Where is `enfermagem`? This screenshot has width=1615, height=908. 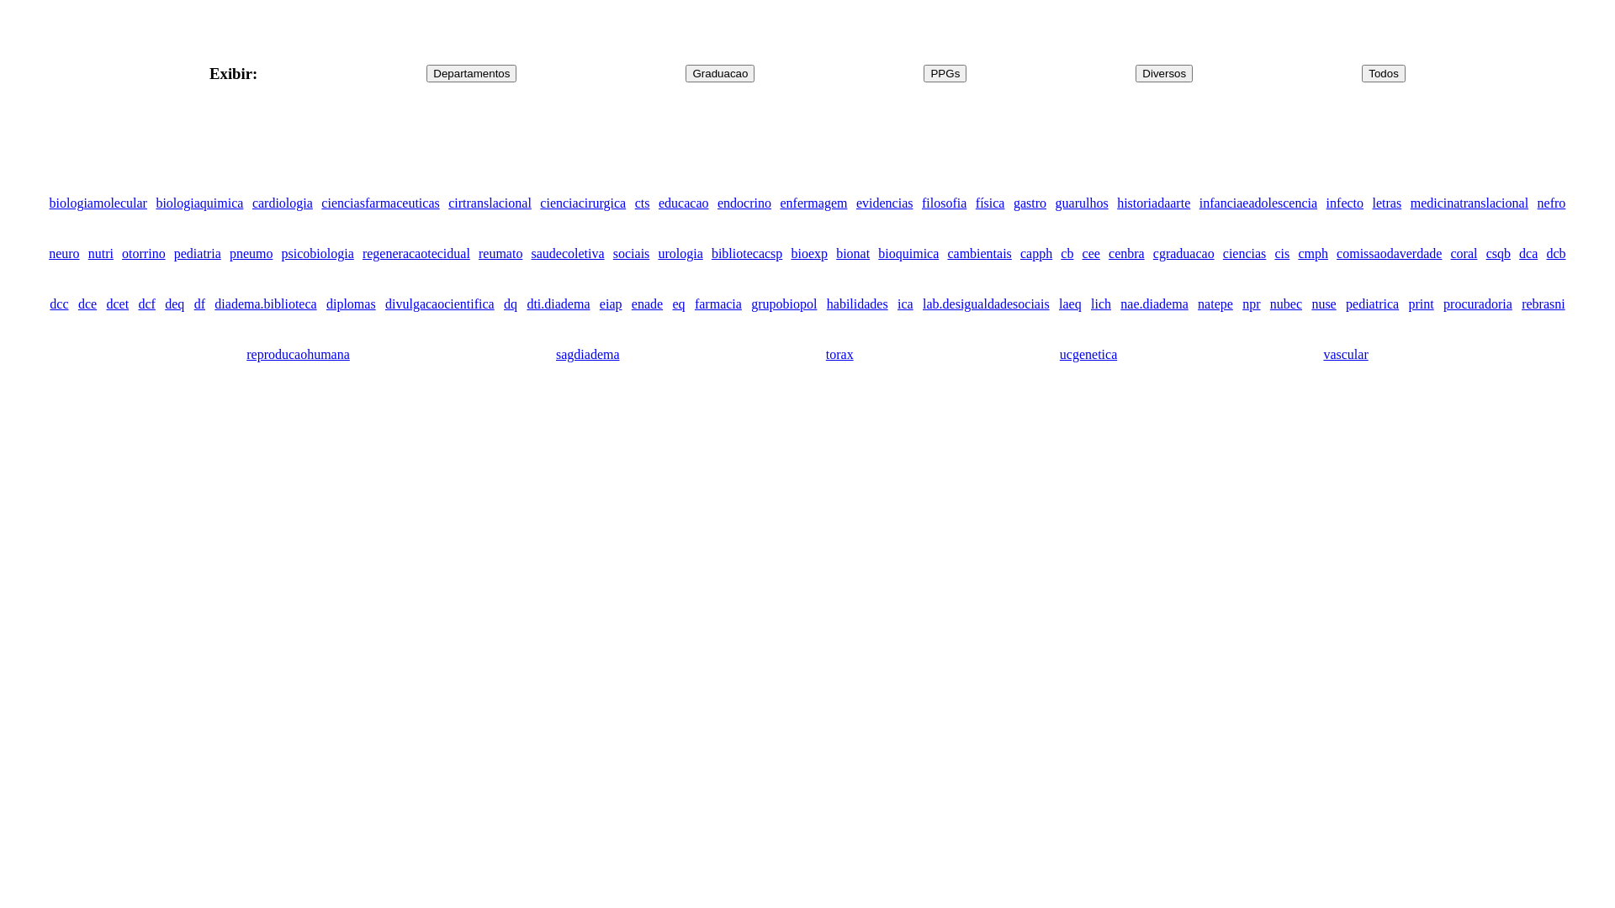 enfermagem is located at coordinates (813, 203).